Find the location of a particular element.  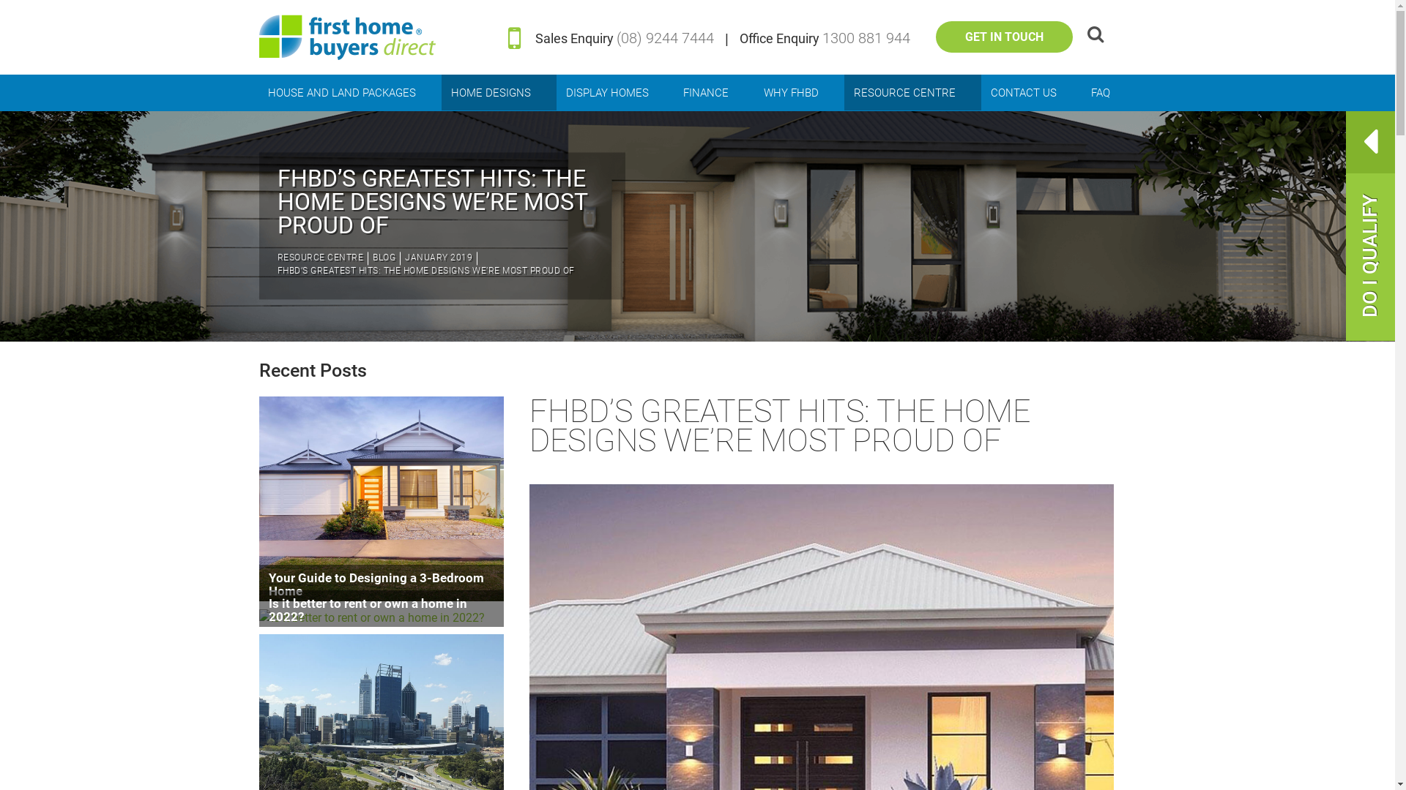

CONTACT US is located at coordinates (1032, 93).